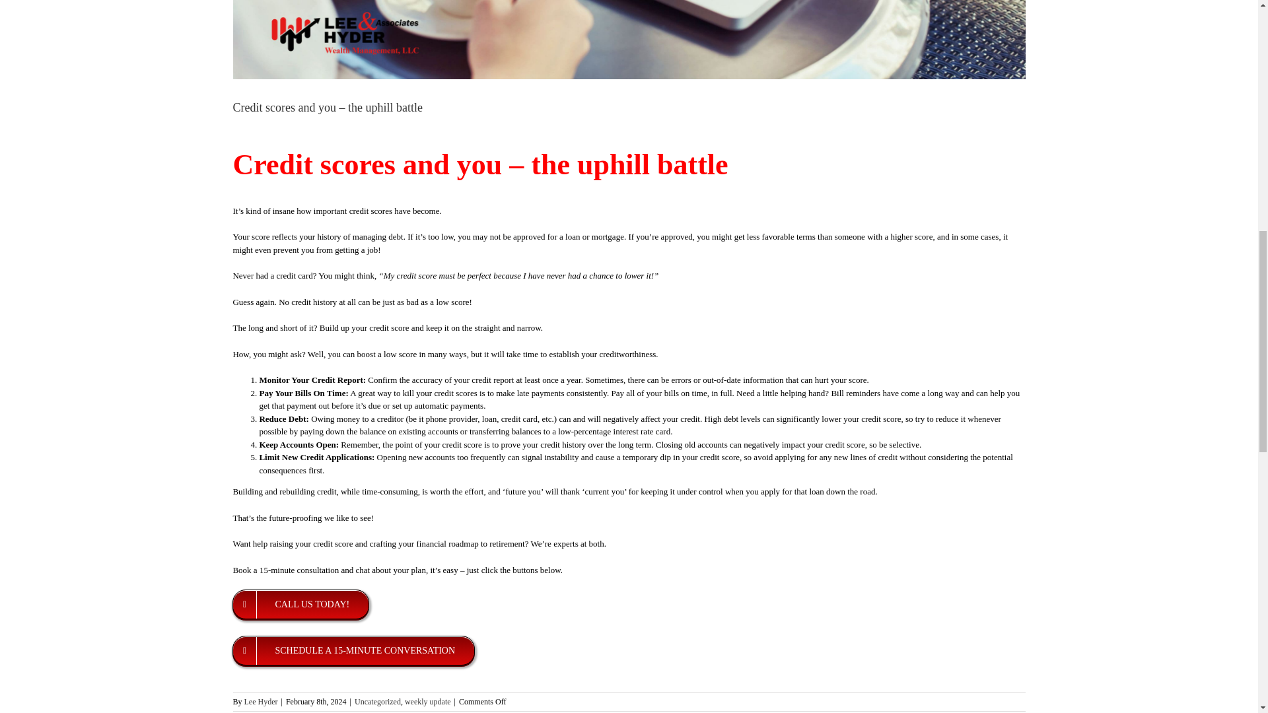 Image resolution: width=1268 pixels, height=713 pixels. What do you see at coordinates (378, 702) in the screenshot?
I see `Uncategorized` at bounding box center [378, 702].